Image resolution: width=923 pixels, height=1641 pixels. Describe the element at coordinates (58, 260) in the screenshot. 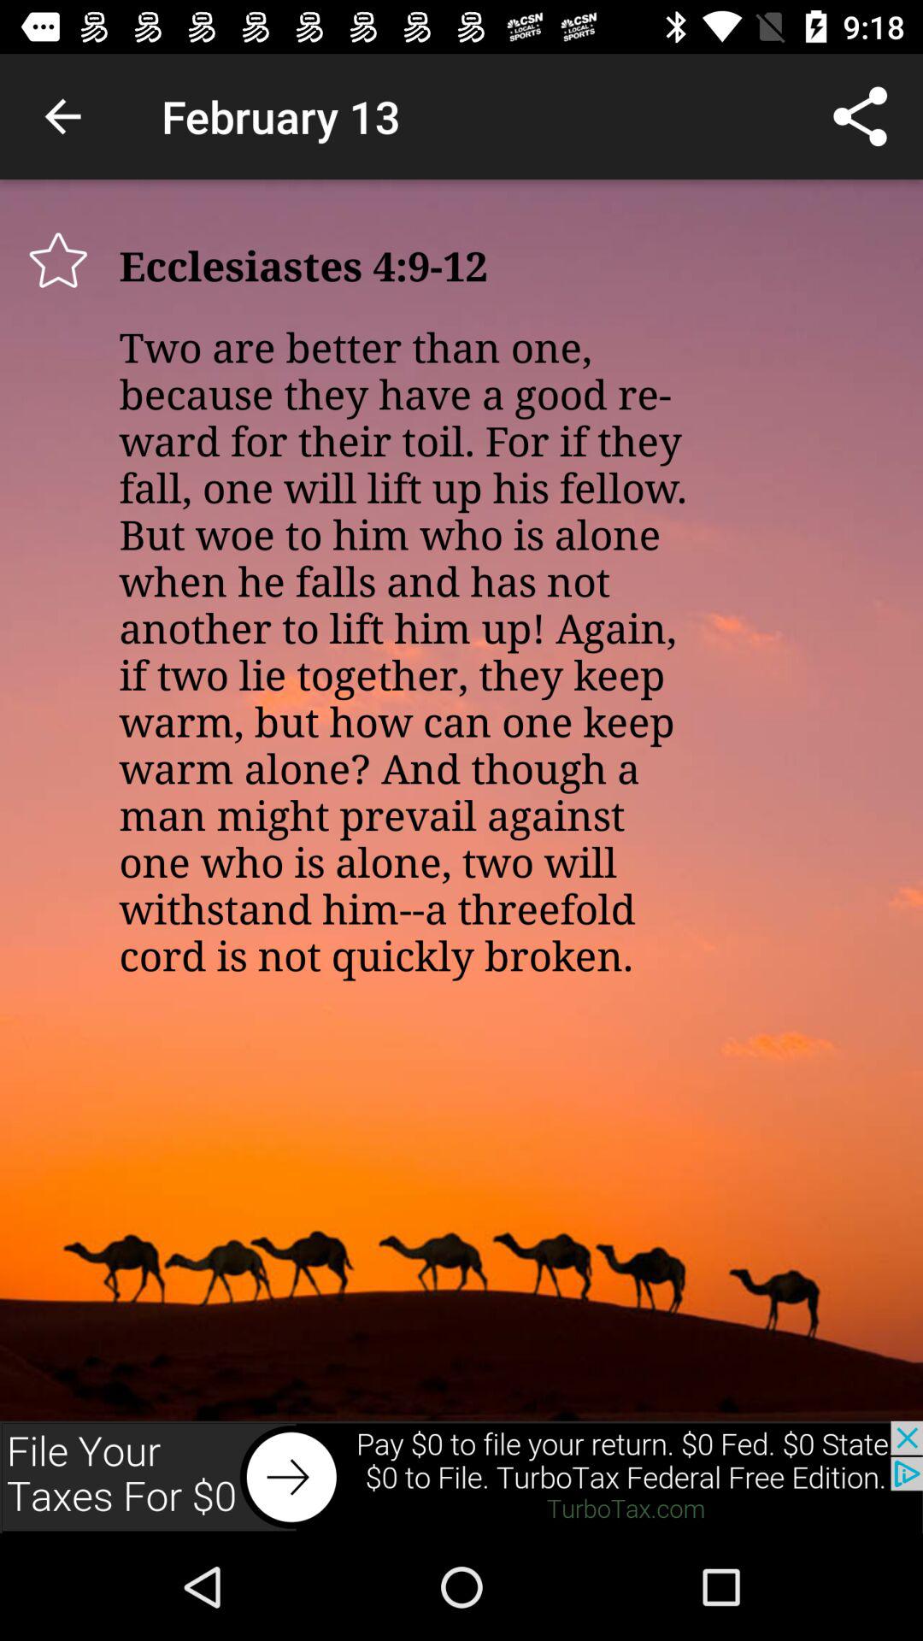

I see `star this item` at that location.